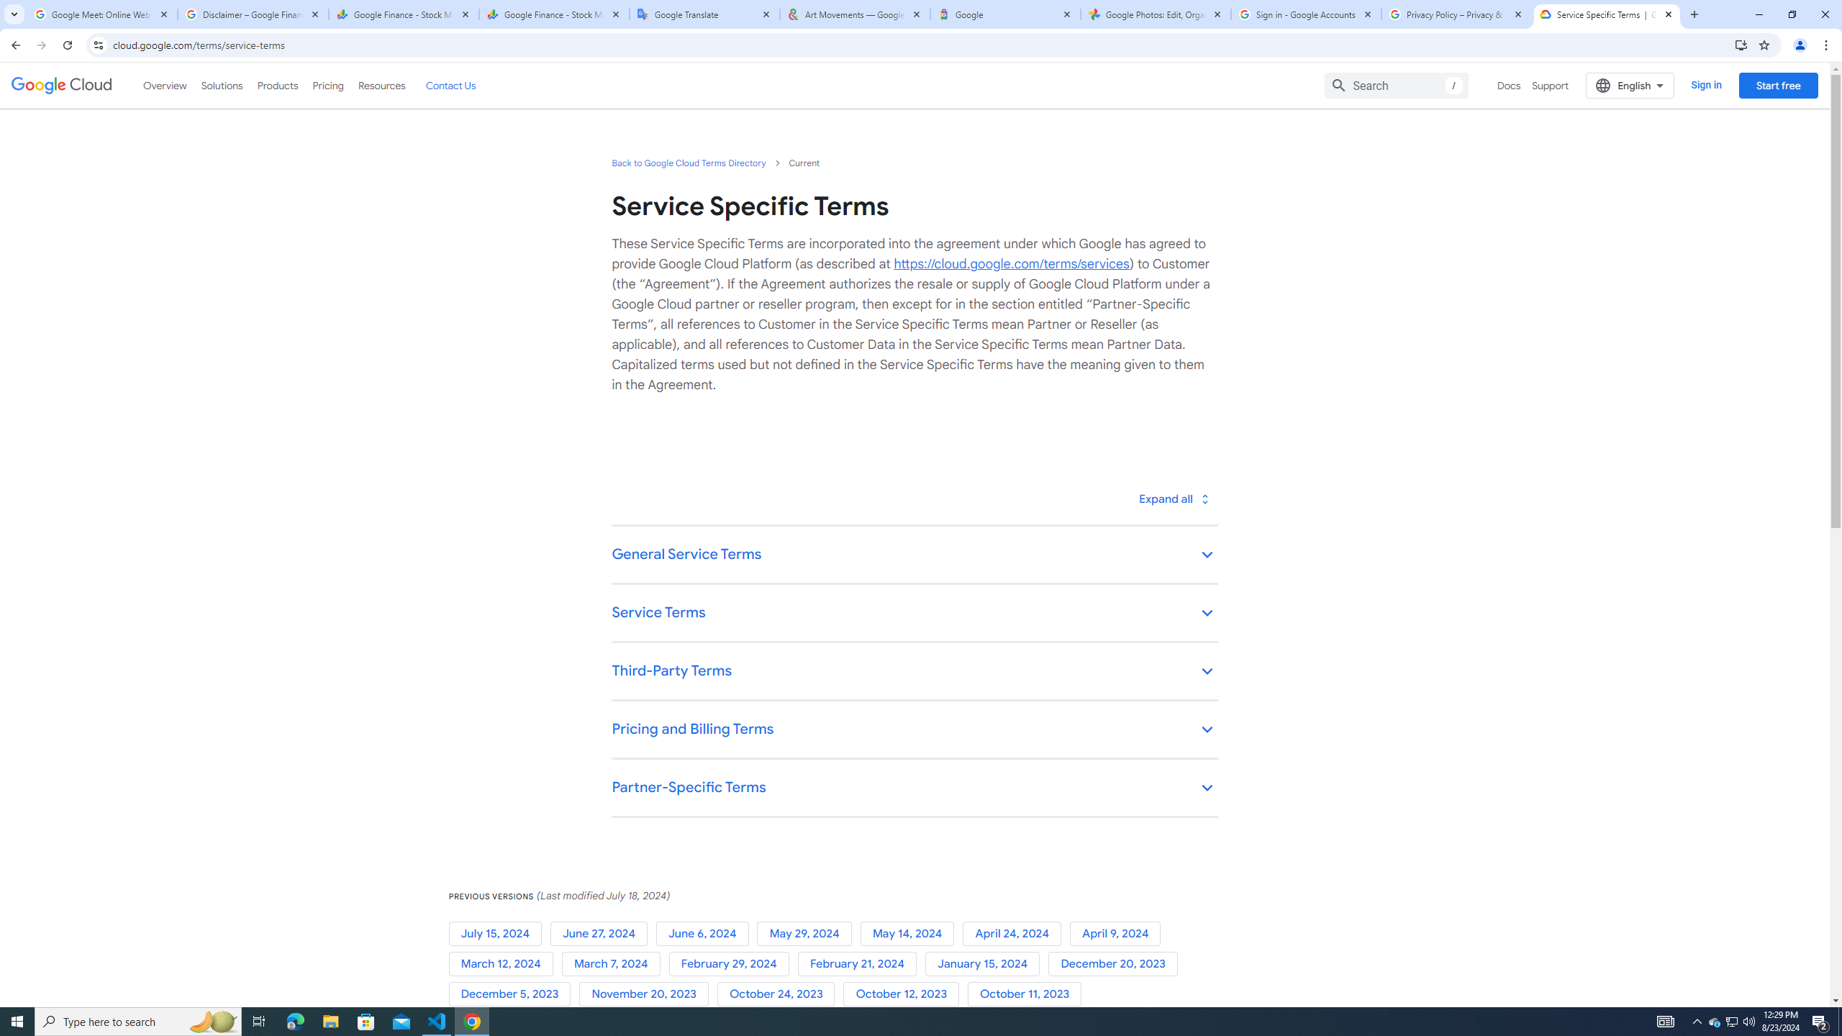 This screenshot has height=1036, width=1842. What do you see at coordinates (1016, 934) in the screenshot?
I see `April 24, 2024` at bounding box center [1016, 934].